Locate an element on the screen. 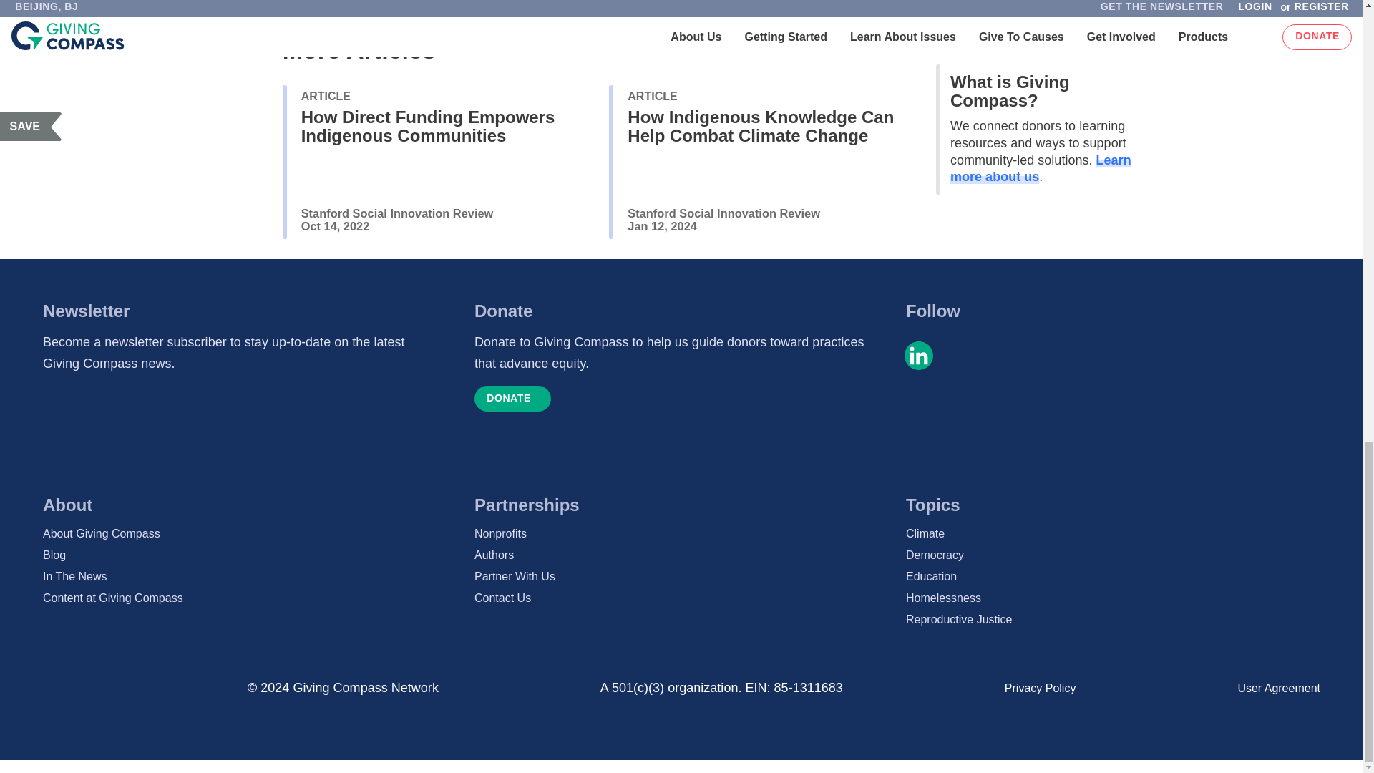 Image resolution: width=1374 pixels, height=773 pixels. Authors is located at coordinates (681, 555).